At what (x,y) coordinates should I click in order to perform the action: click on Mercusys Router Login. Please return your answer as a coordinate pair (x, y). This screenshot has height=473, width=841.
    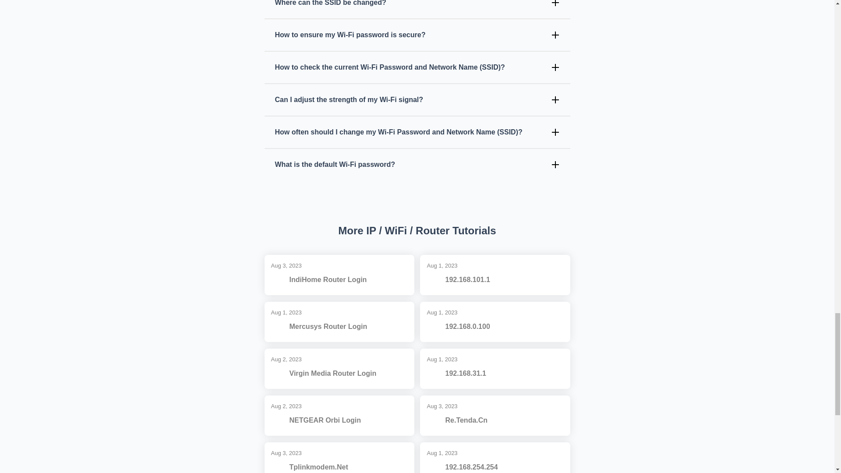
    Looking at the image, I should click on (328, 327).